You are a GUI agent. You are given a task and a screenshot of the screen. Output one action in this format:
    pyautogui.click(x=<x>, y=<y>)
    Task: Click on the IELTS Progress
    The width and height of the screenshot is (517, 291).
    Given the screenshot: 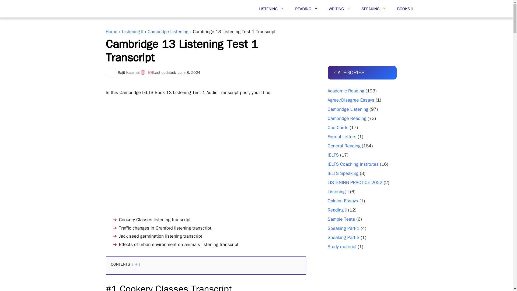 What is the action you would take?
    pyautogui.click(x=128, y=9)
    